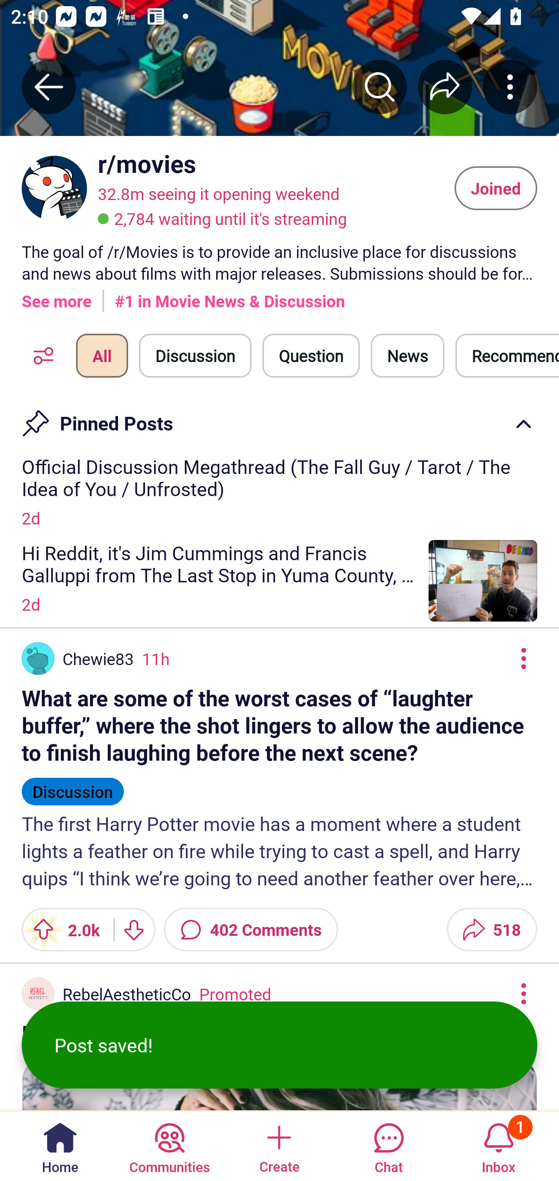 The image size is (559, 1181). I want to click on Inbox, has 1 notification 1 Inbox, so click(498, 1145).